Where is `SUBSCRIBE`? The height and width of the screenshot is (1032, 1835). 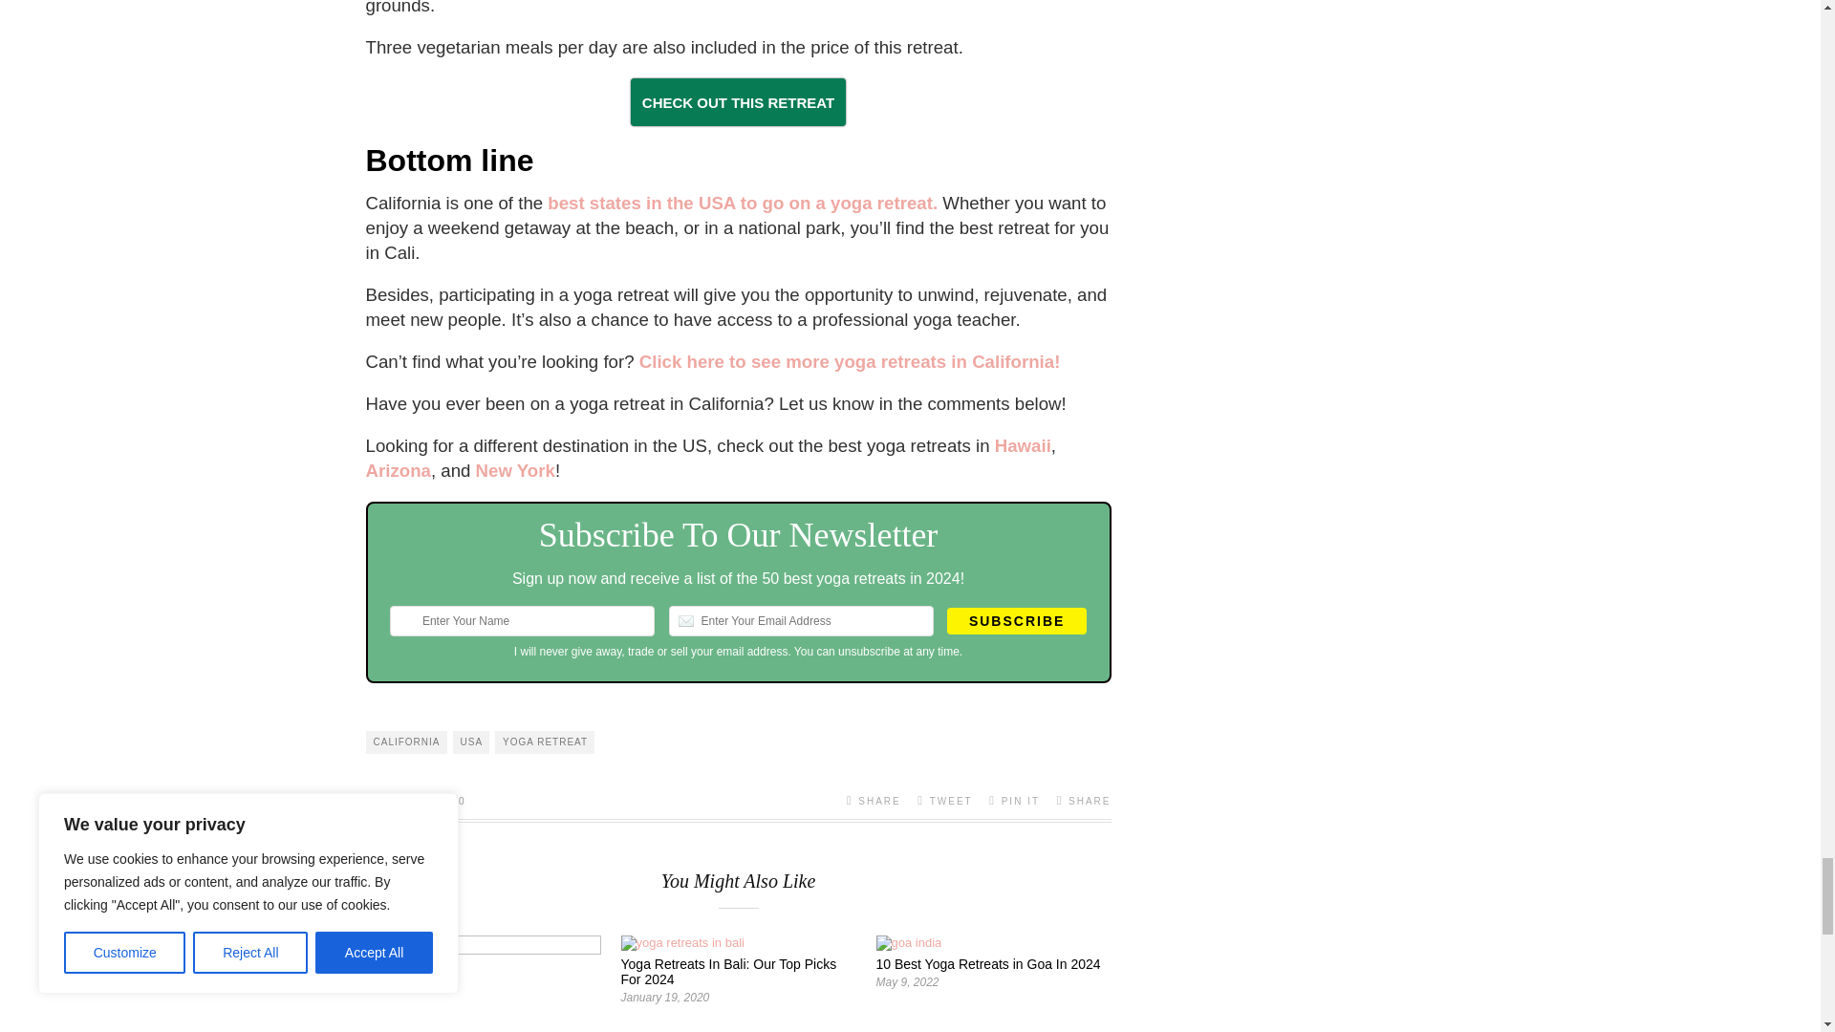
SUBSCRIBE is located at coordinates (1016, 621).